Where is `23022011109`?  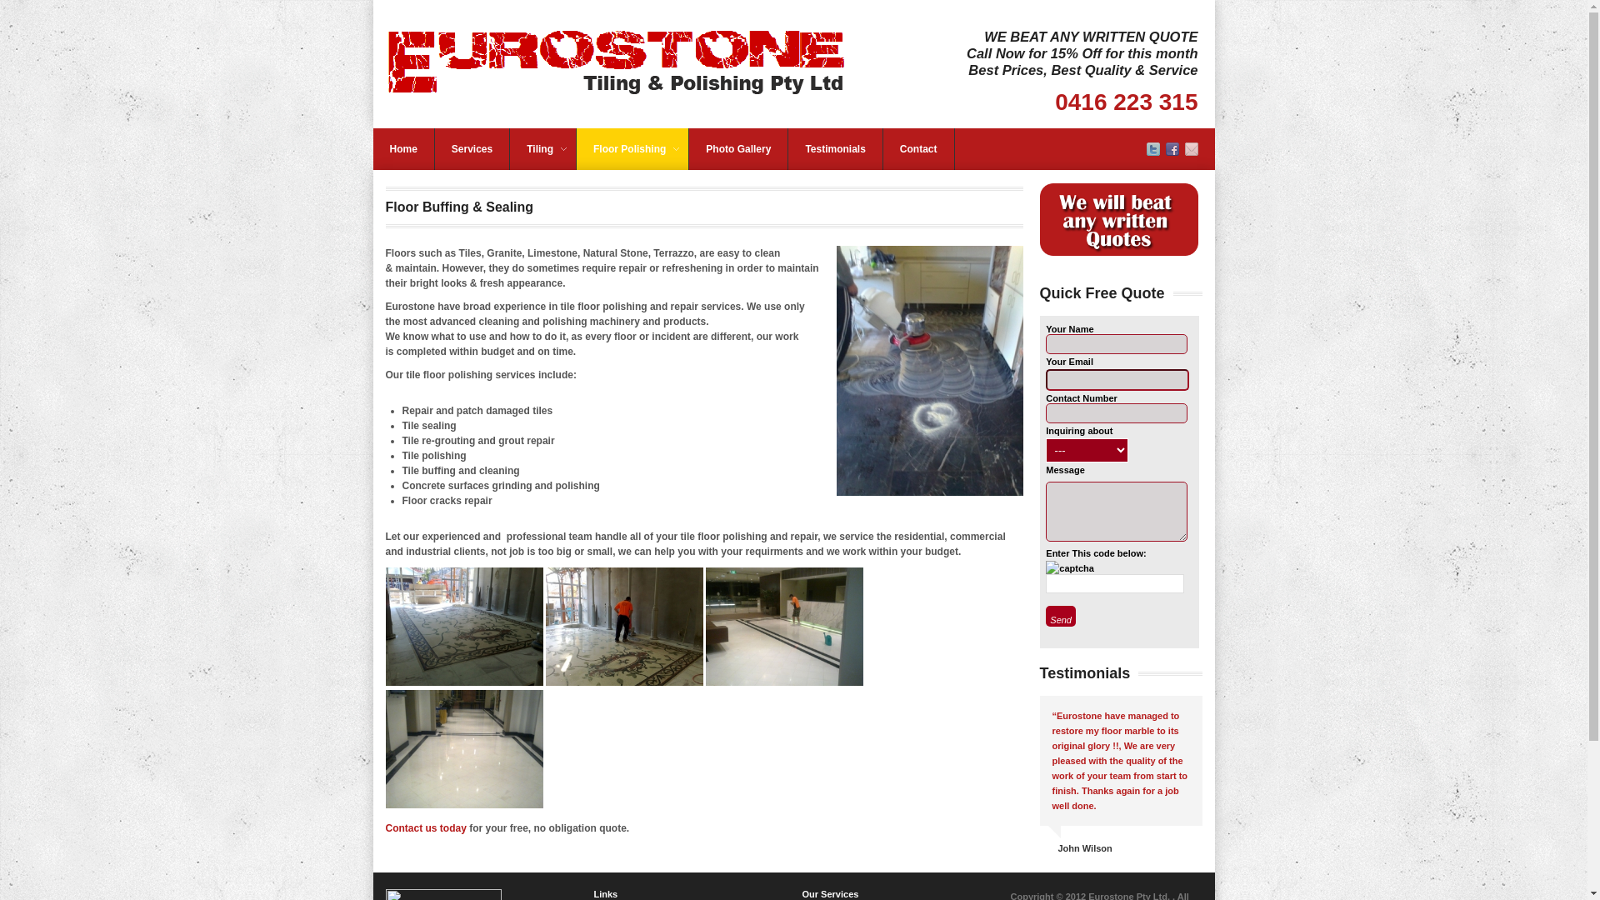 23022011109 is located at coordinates (463, 749).